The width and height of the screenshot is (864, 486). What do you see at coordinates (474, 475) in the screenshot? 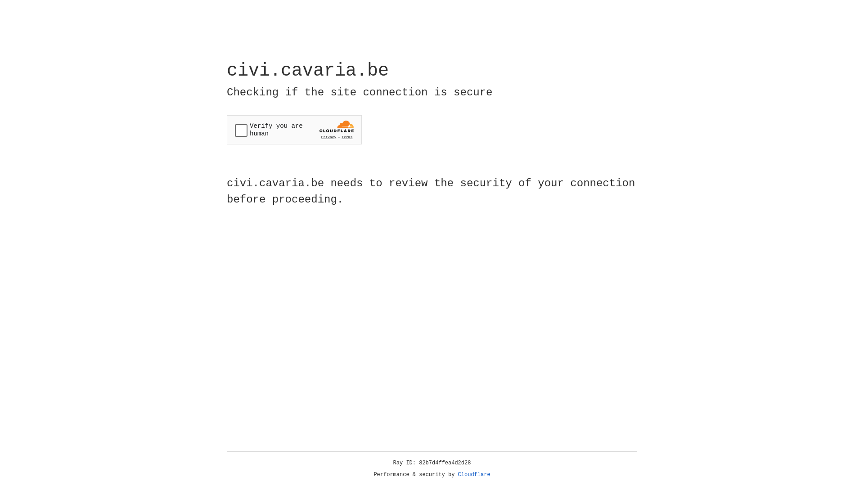
I see `Cloudflare` at bounding box center [474, 475].